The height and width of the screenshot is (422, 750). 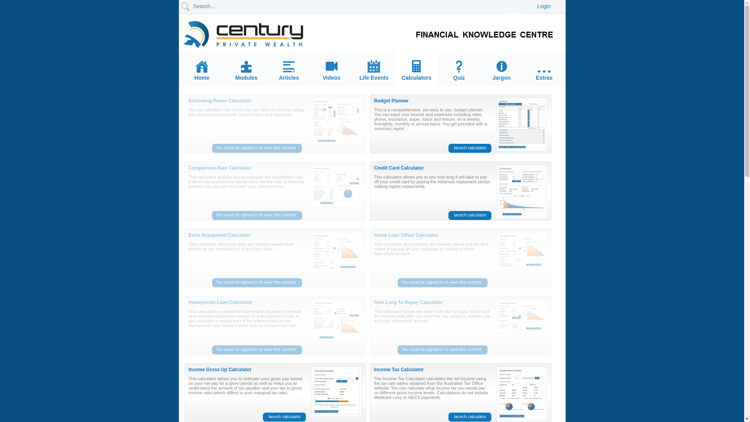 What do you see at coordinates (442, 283) in the screenshot?
I see `You must be signed in to view this content` at bounding box center [442, 283].